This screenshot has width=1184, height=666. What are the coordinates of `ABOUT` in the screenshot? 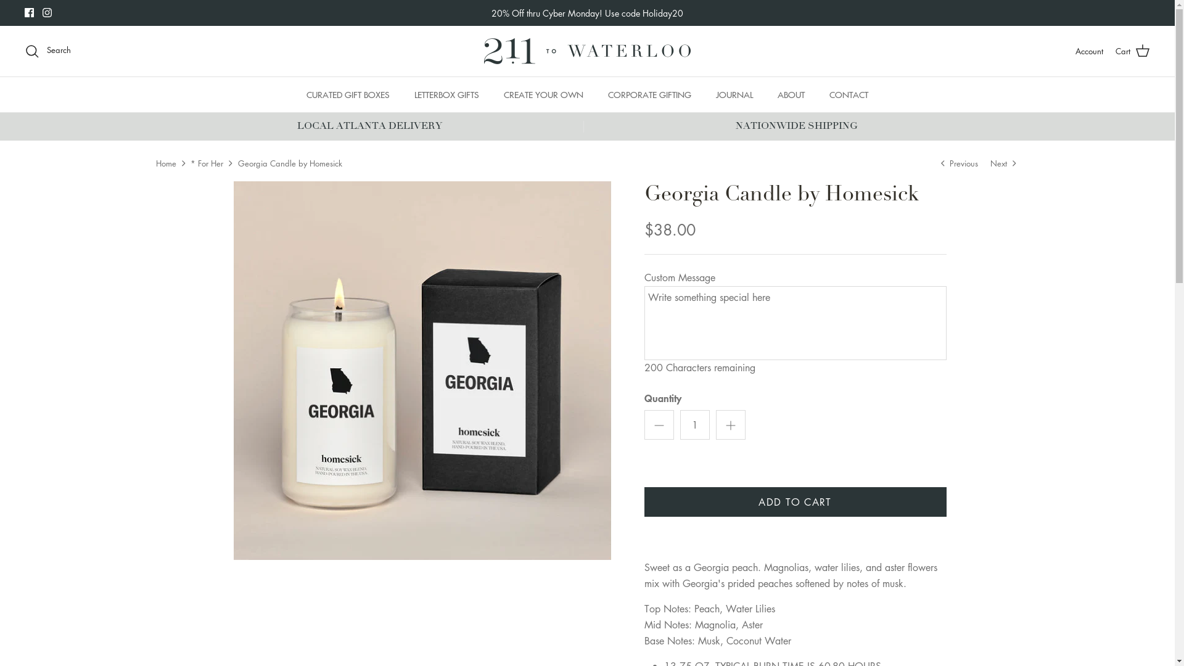 It's located at (791, 95).